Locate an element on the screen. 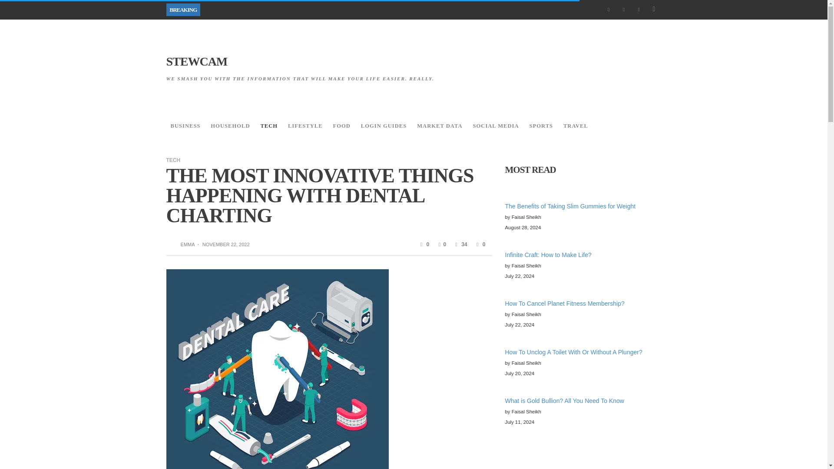 The width and height of the screenshot is (834, 469). MARKET DATA is located at coordinates (440, 126).